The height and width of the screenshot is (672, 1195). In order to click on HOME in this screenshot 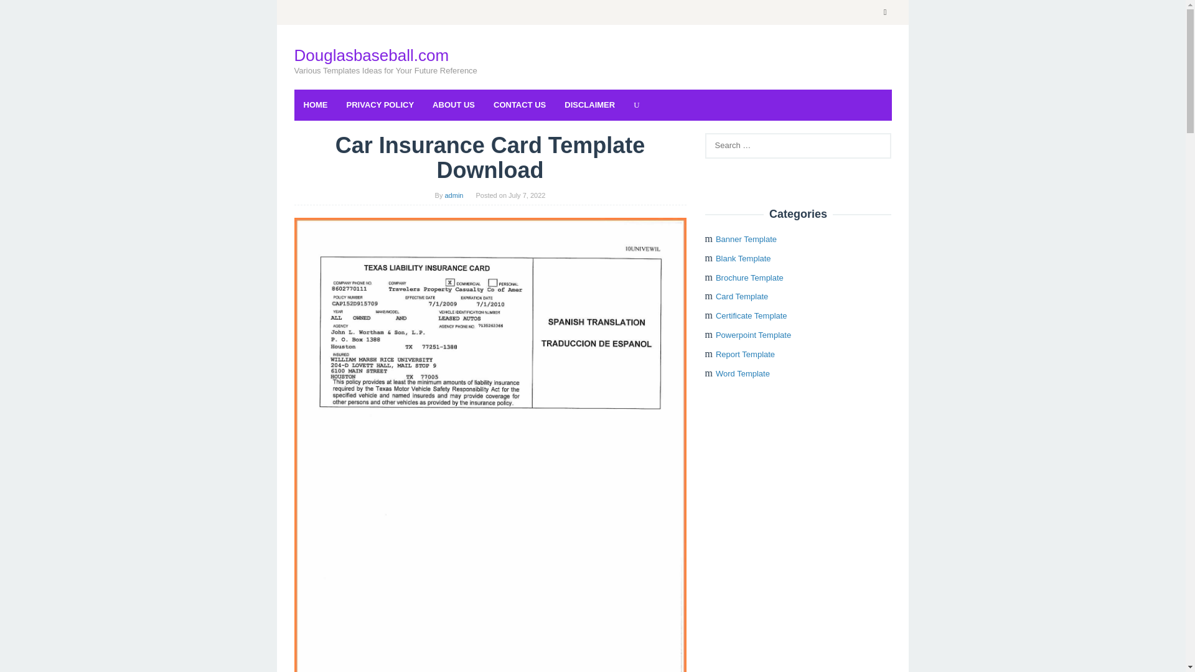, I will do `click(315, 105)`.